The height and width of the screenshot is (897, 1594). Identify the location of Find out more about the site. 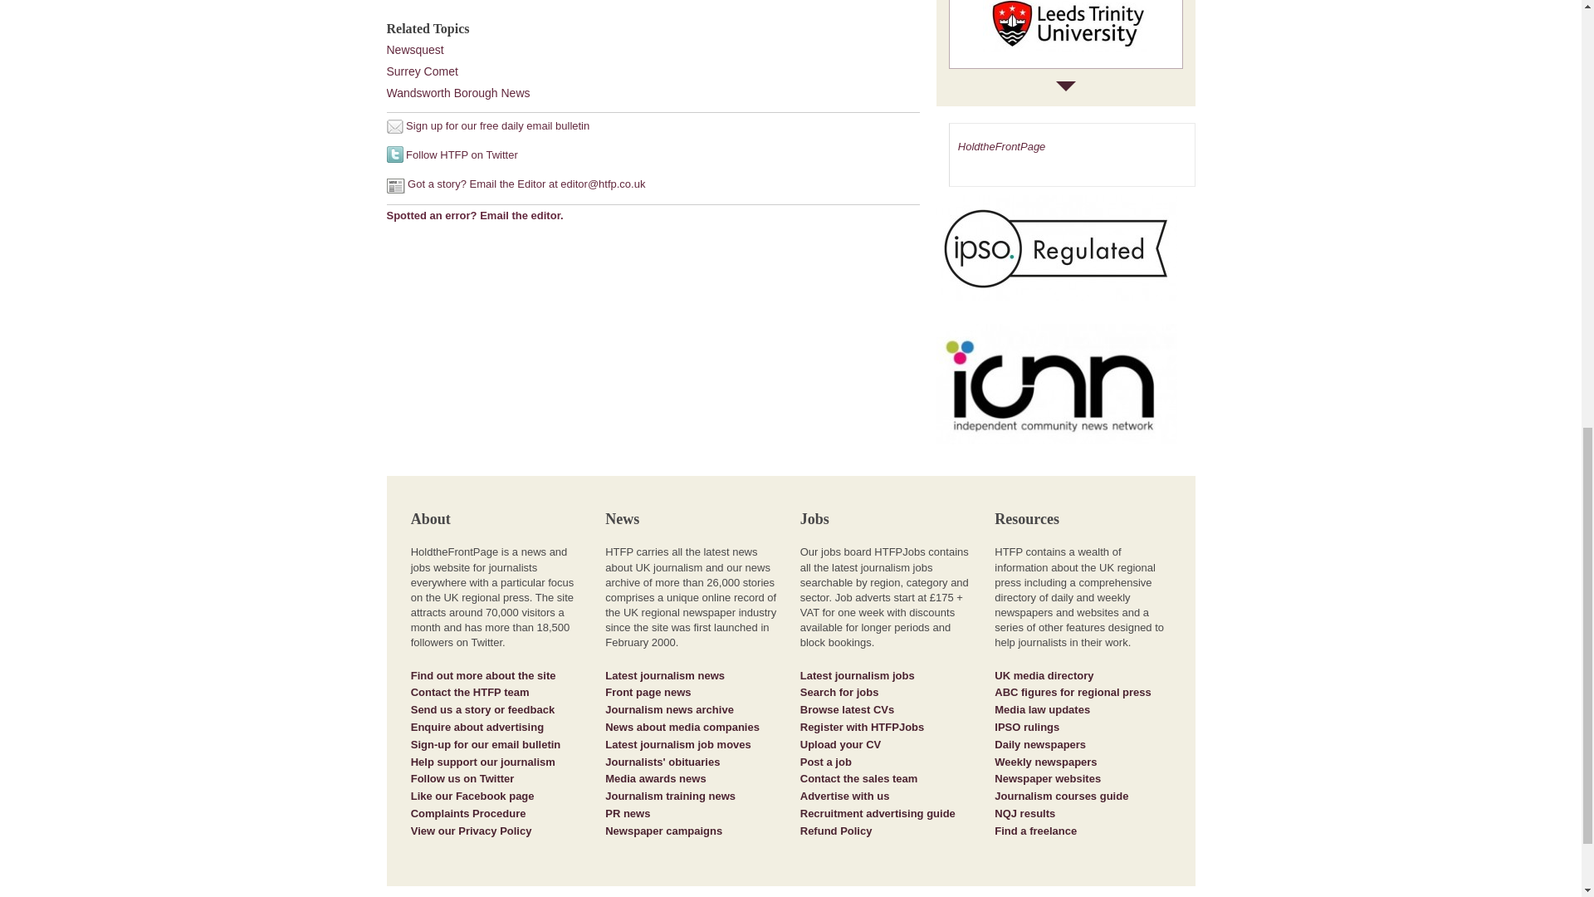
(483, 674).